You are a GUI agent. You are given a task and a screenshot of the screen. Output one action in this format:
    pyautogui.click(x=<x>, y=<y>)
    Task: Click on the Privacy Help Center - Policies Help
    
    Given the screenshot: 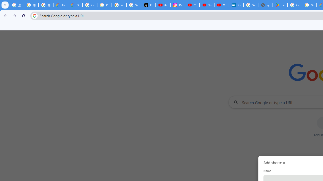 What is the action you would take?
    pyautogui.click(x=119, y=5)
    